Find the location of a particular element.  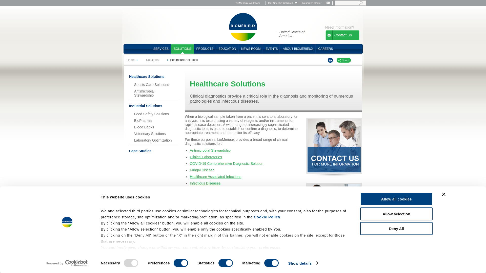

Printer-friendly version is located at coordinates (330, 60).